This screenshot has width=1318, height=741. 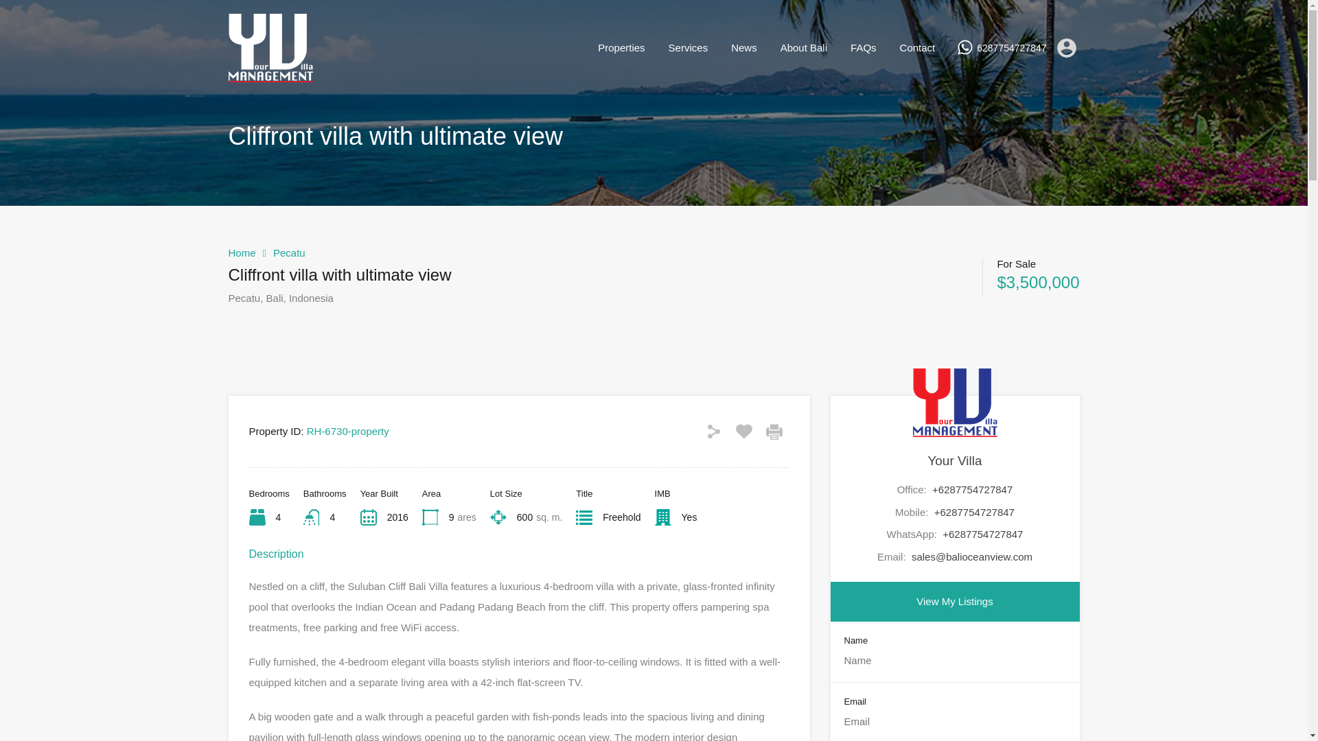 I want to click on Contact, so click(x=918, y=48).